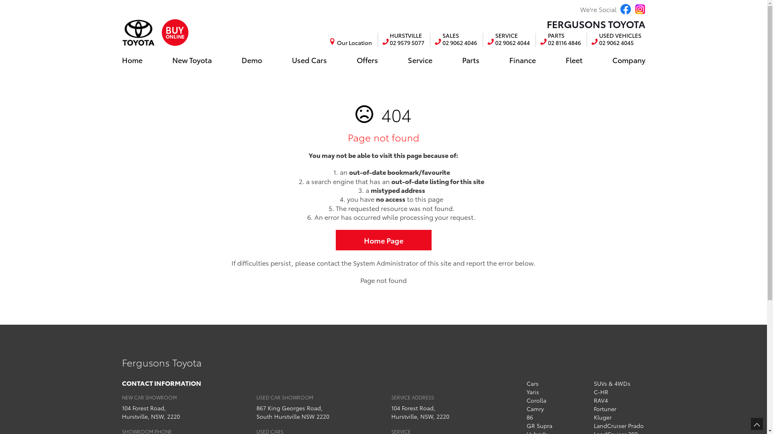 The height and width of the screenshot is (434, 773). Describe the element at coordinates (384, 240) in the screenshot. I see `Home Page` at that location.